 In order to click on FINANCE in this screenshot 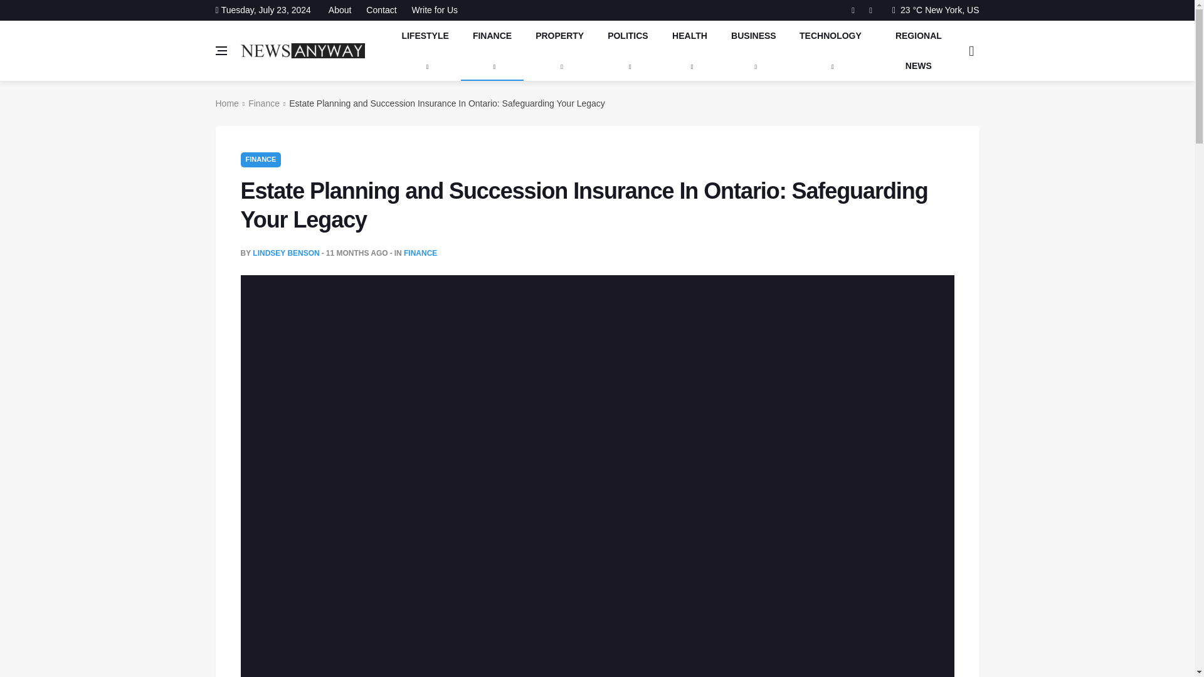, I will do `click(261, 159)`.